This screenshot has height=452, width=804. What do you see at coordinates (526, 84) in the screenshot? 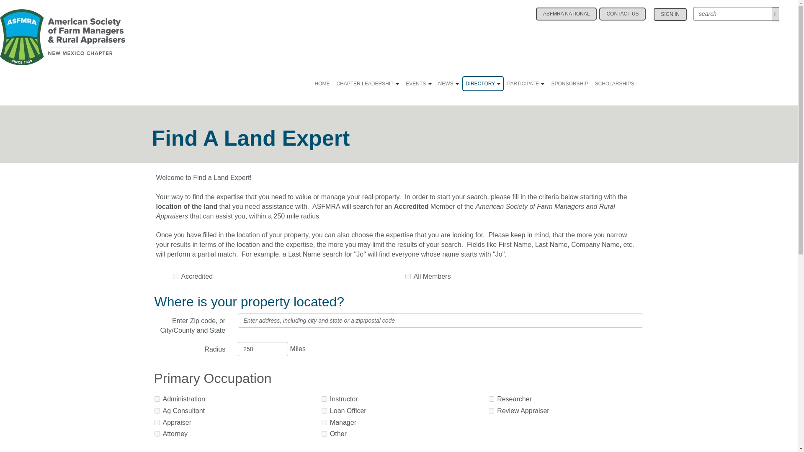
I see `PARTICIPATE` at bounding box center [526, 84].